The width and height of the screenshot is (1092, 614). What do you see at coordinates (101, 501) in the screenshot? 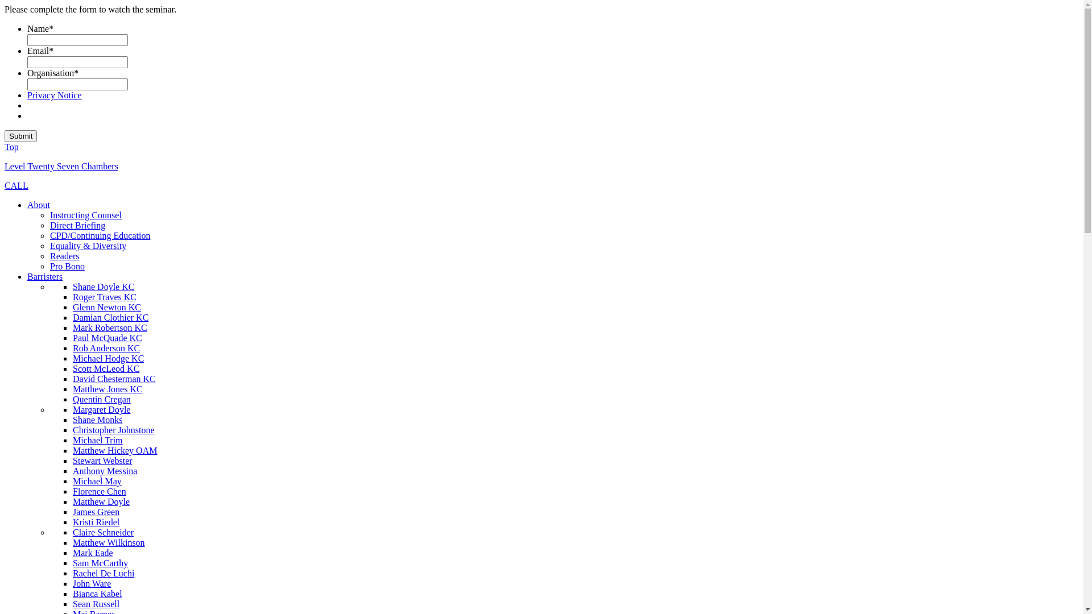
I see `Matthew Doyle` at bounding box center [101, 501].